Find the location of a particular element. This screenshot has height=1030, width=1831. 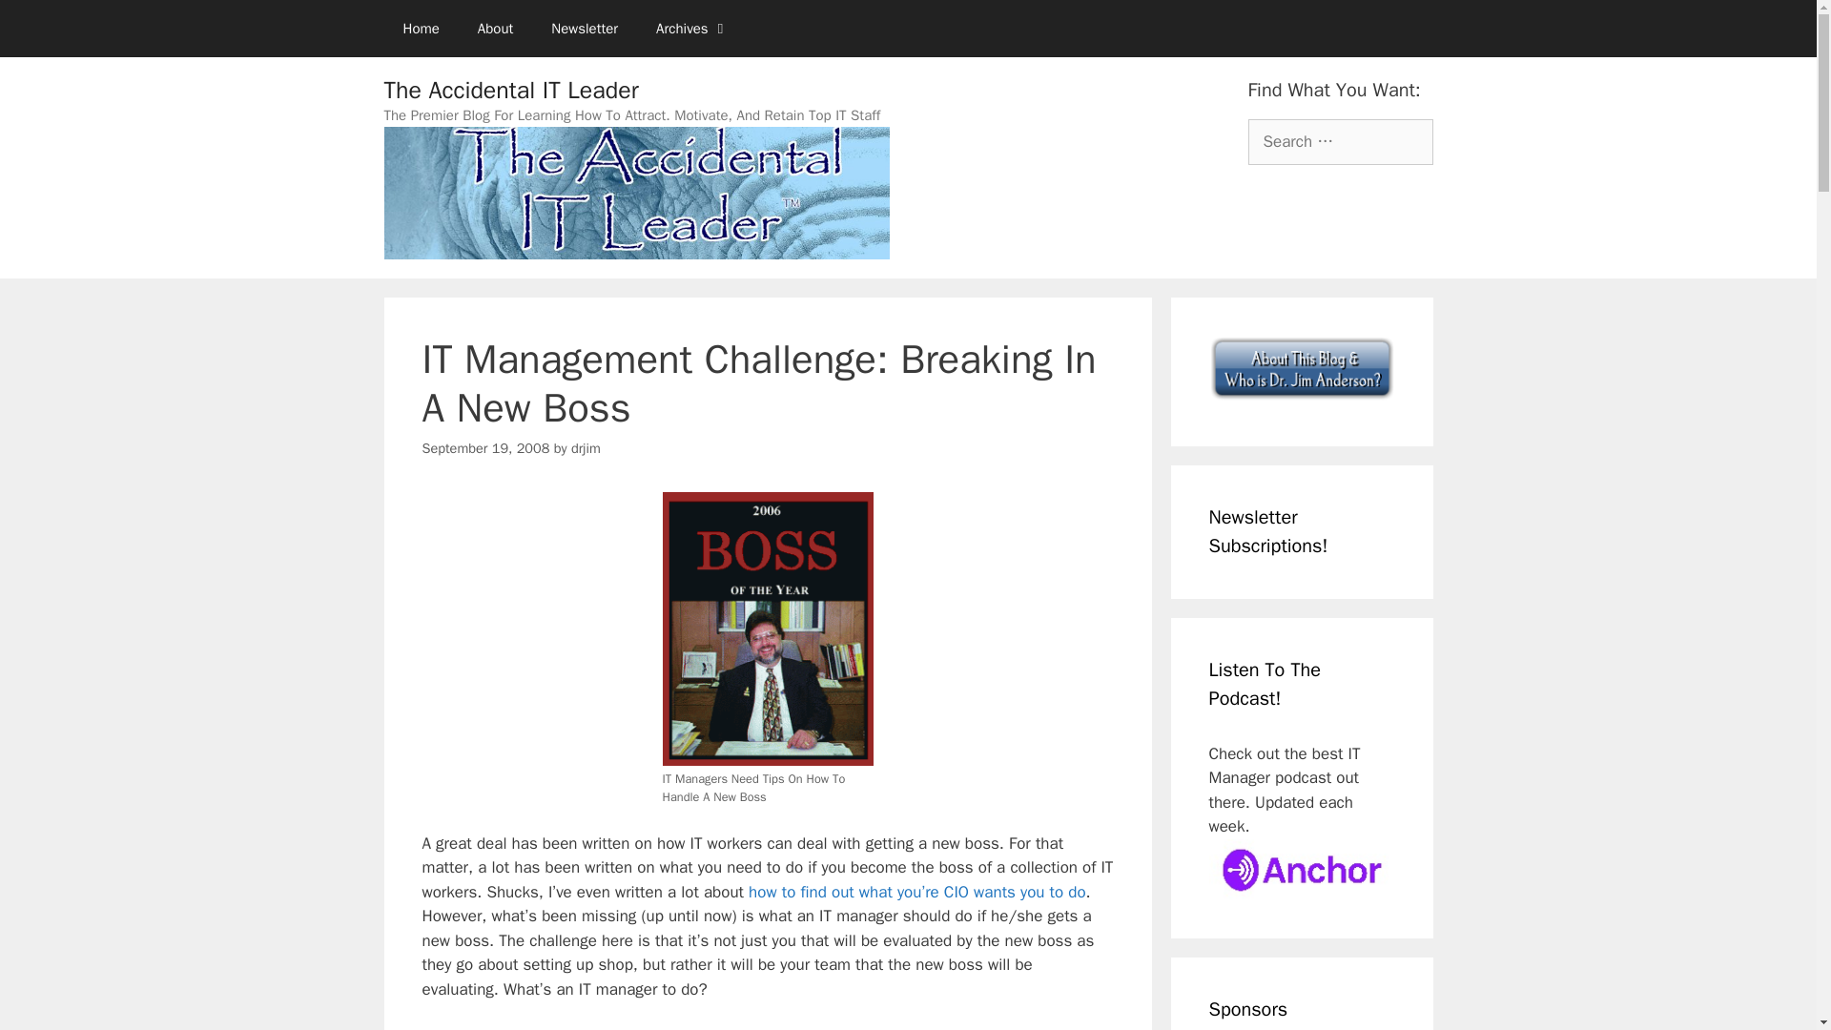

IT Managers Need Tips On How To Handle A New Boss is located at coordinates (767, 629).